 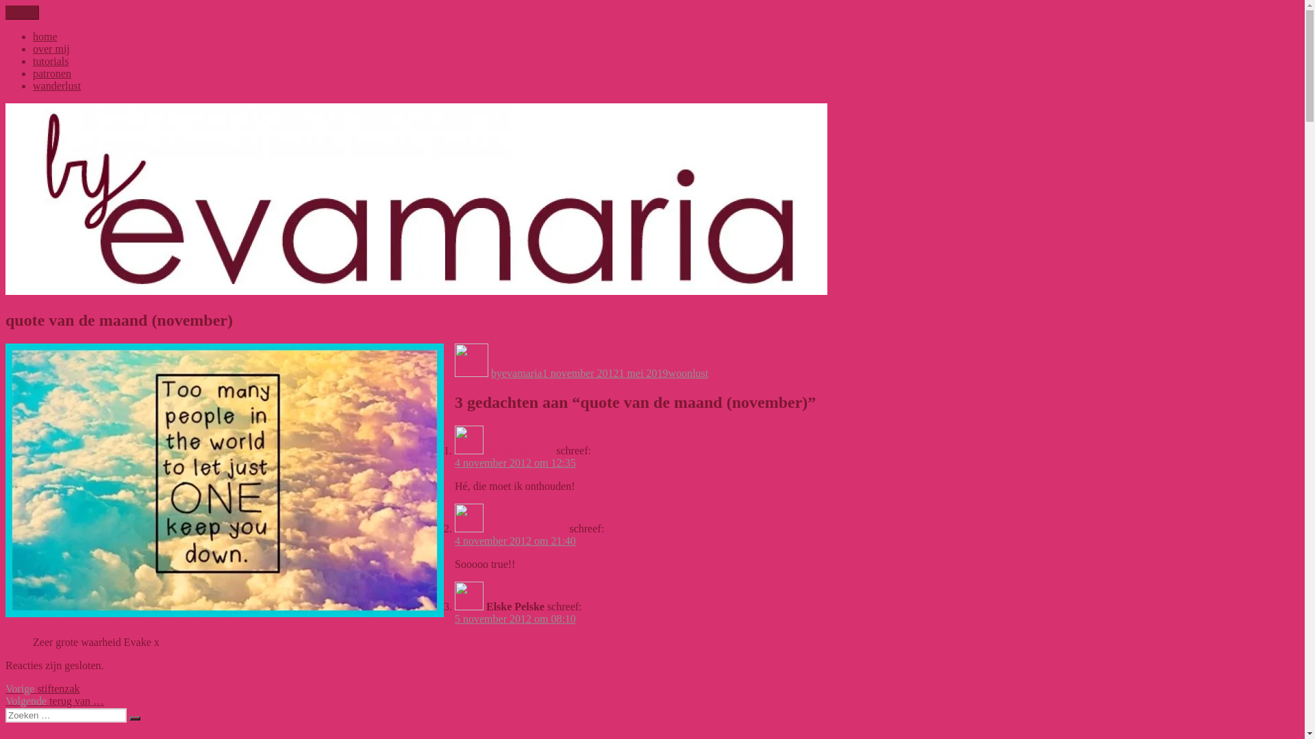 I want to click on Vorige
Vorig bericht:
stiftenzak, so click(x=42, y=688).